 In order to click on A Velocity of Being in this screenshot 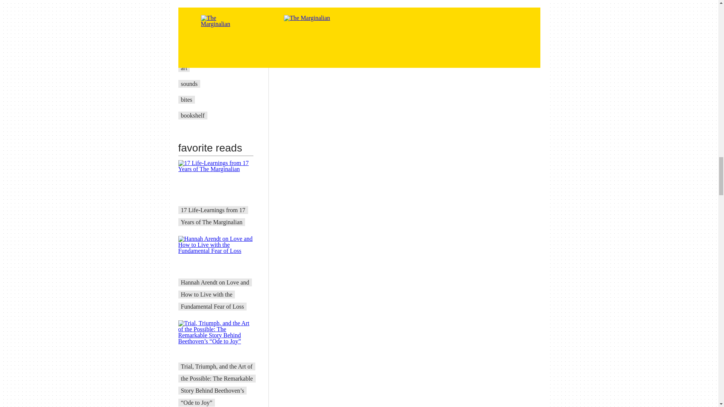, I will do `click(205, 52)`.